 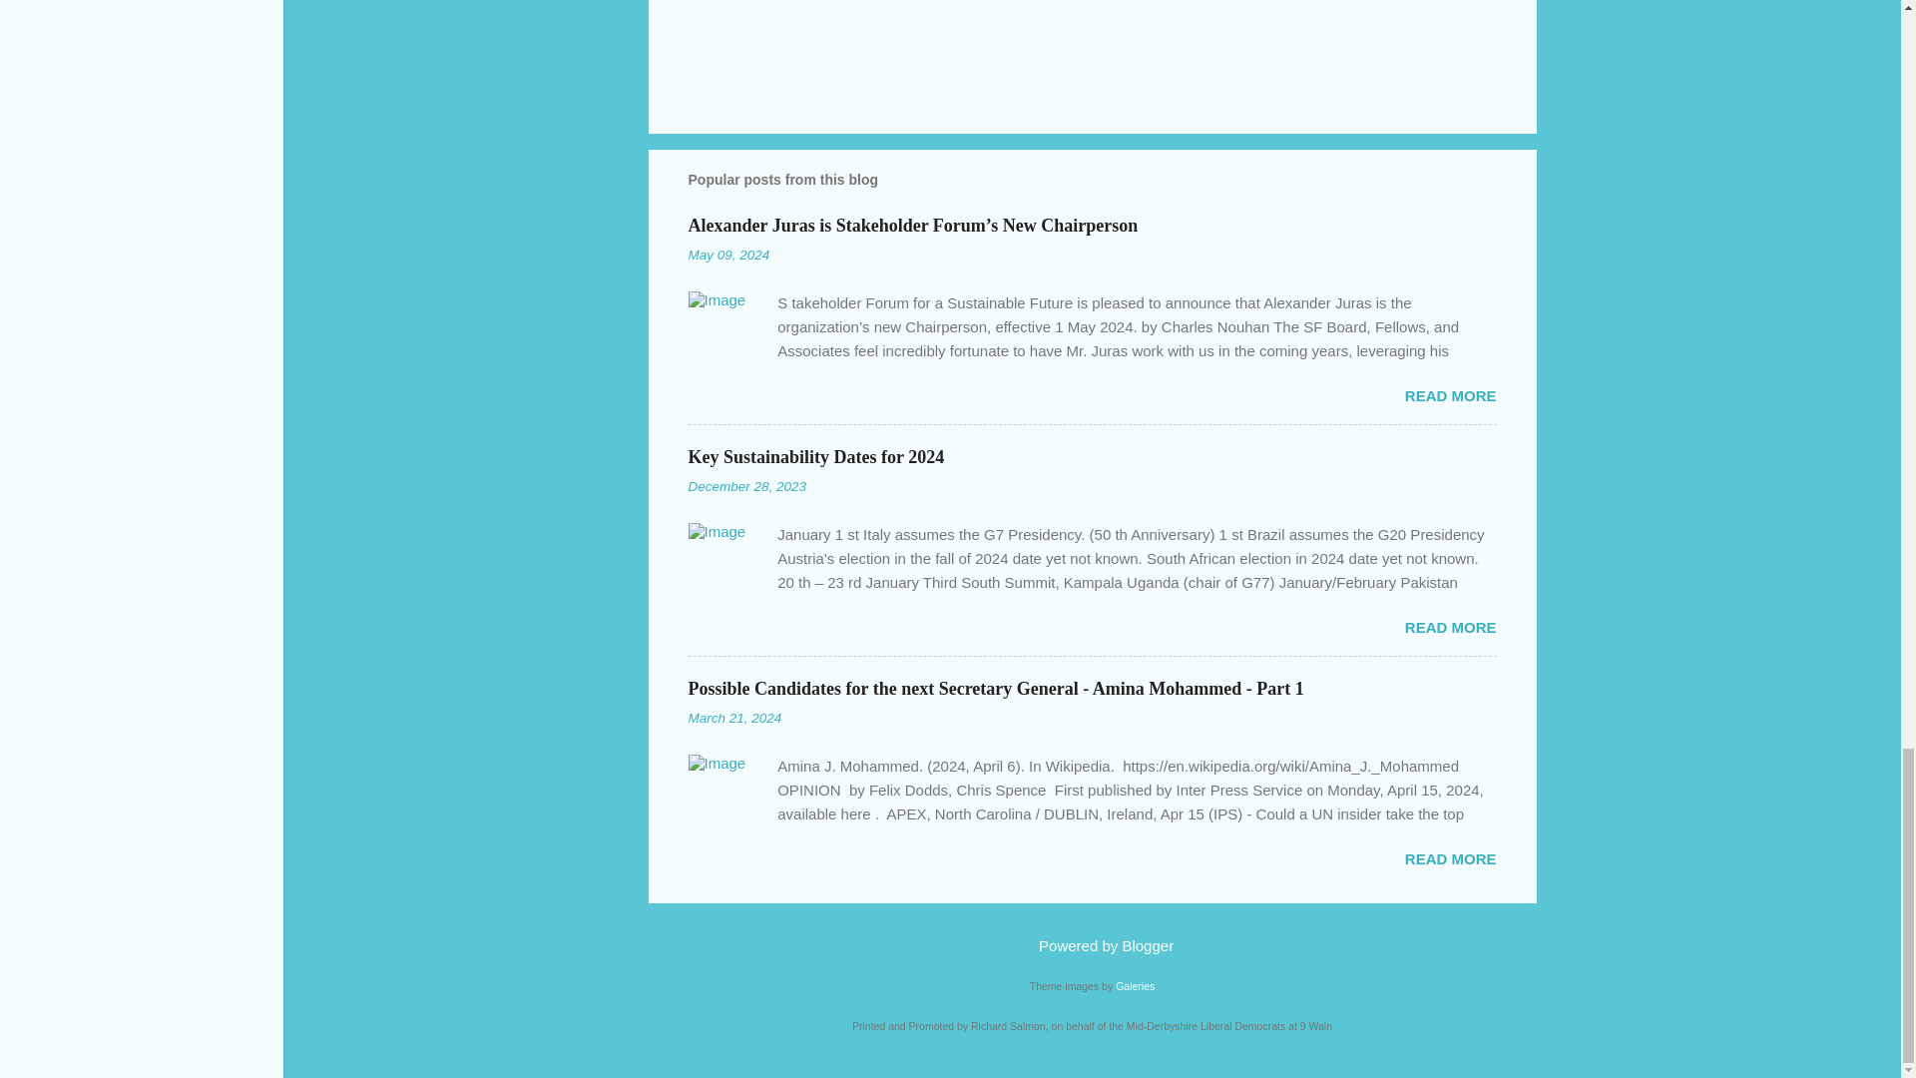 What do you see at coordinates (728, 256) in the screenshot?
I see `permanent link` at bounding box center [728, 256].